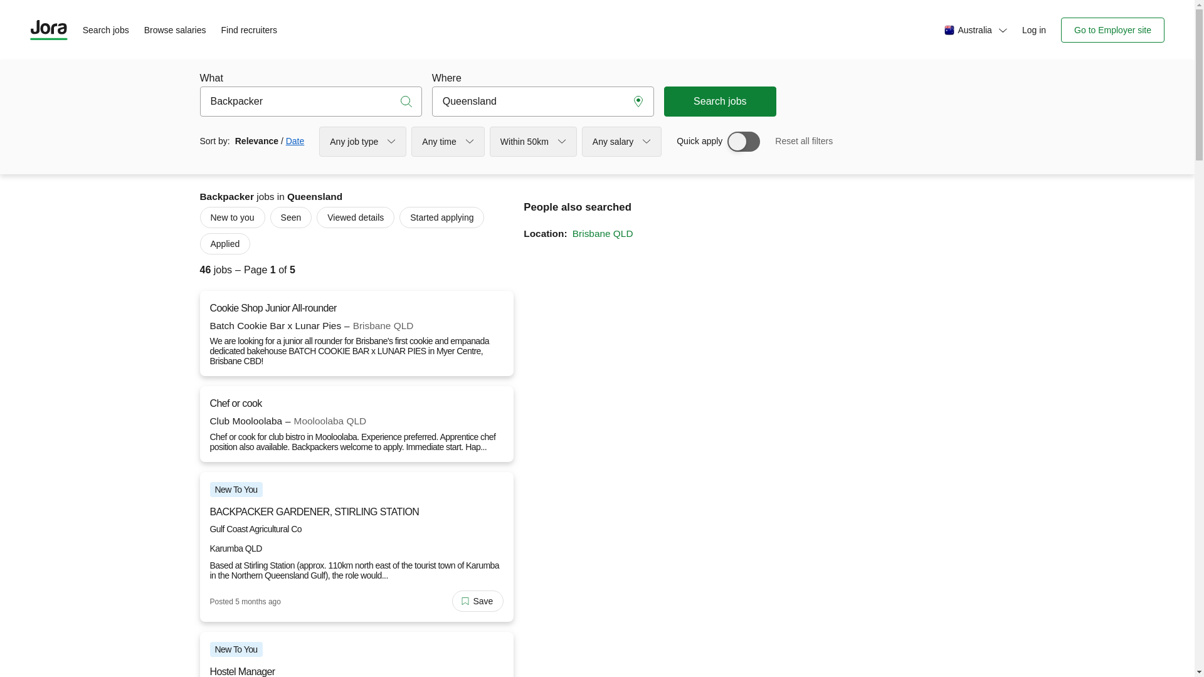 This screenshot has width=1204, height=677. Describe the element at coordinates (804, 141) in the screenshot. I see `Reset all filters` at that location.